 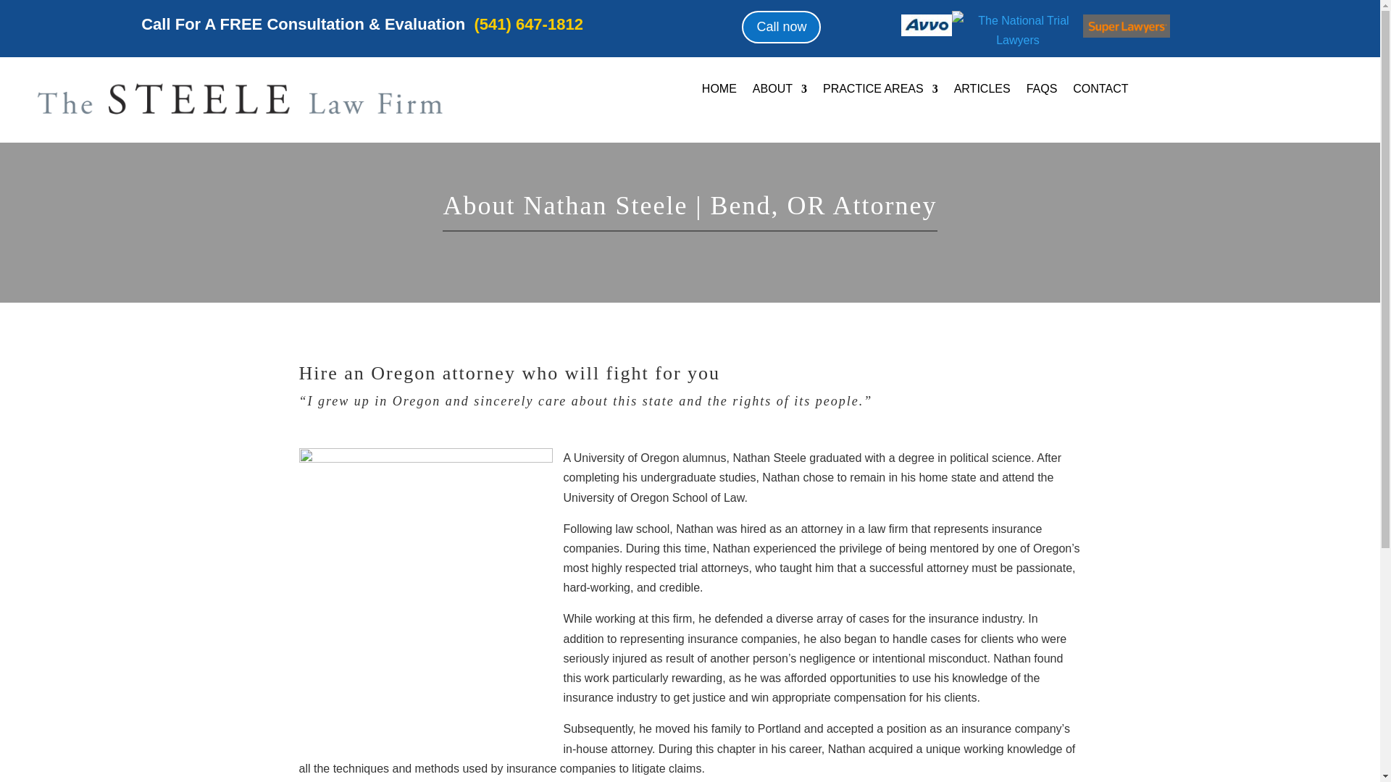 I want to click on CONTACT, so click(x=1100, y=91).